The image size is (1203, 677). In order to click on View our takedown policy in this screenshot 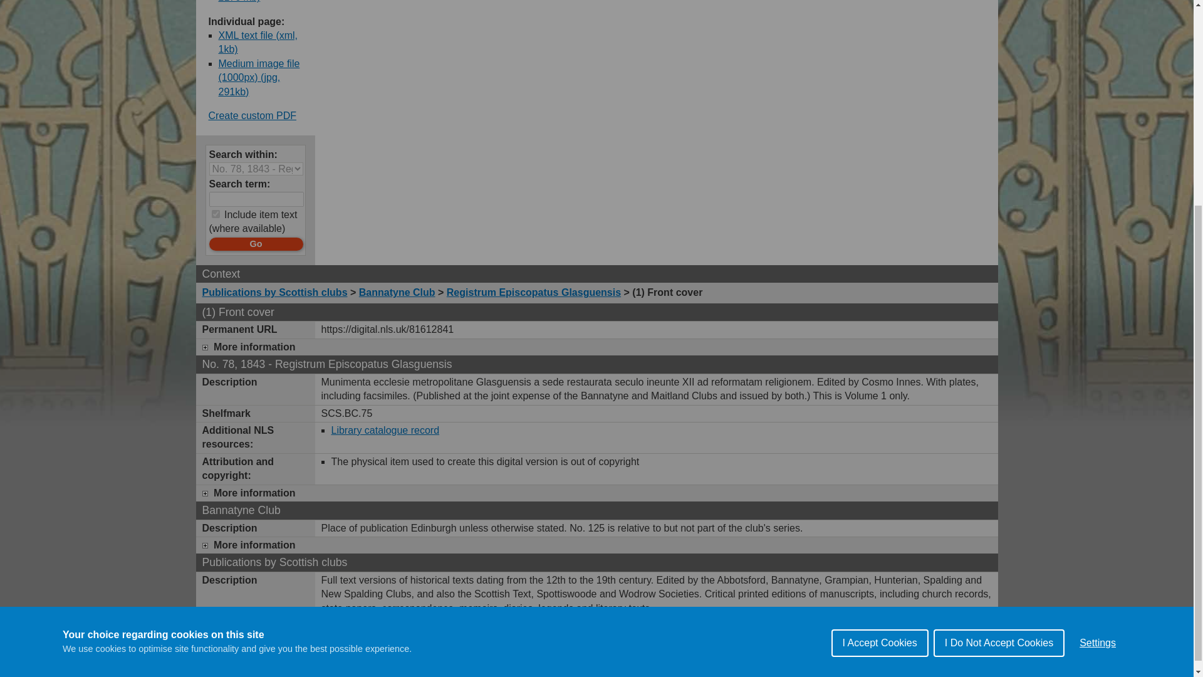, I will do `click(671, 669)`.